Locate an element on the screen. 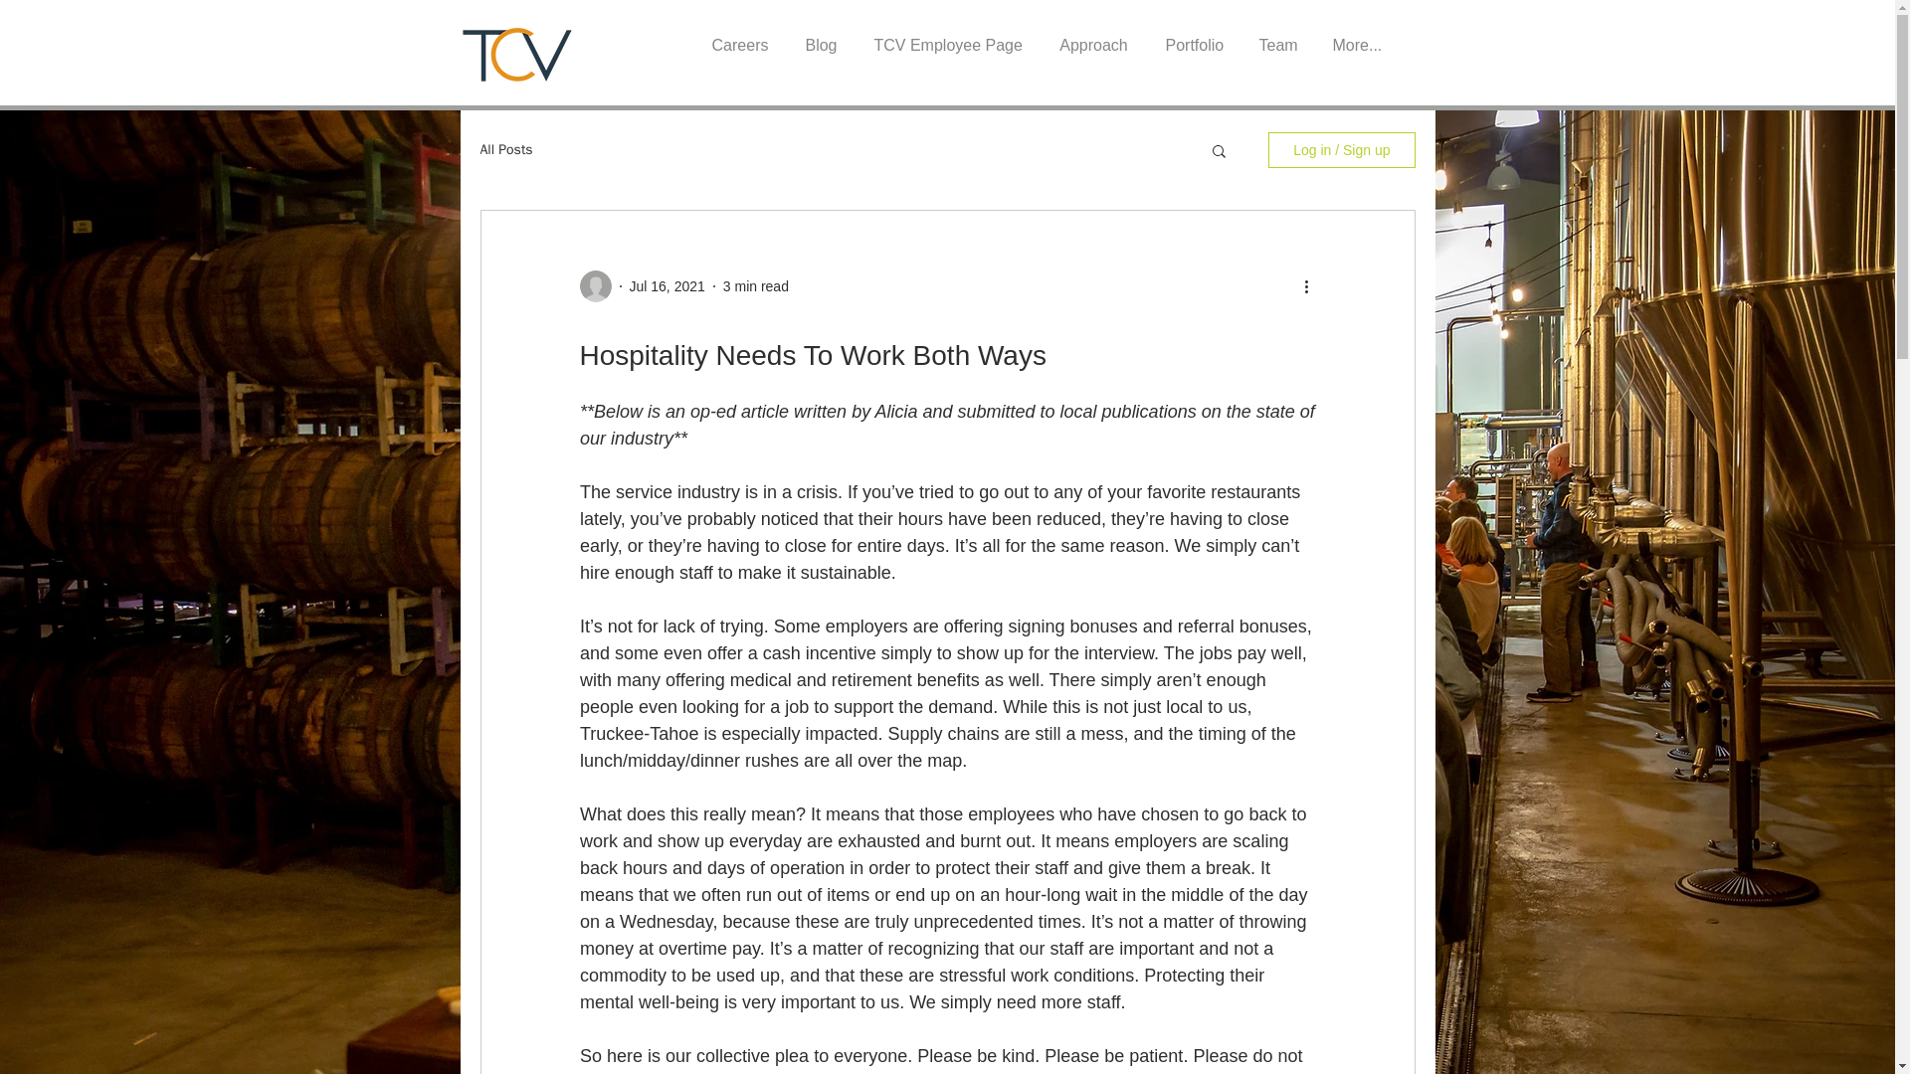  TCV Employee Page is located at coordinates (947, 36).